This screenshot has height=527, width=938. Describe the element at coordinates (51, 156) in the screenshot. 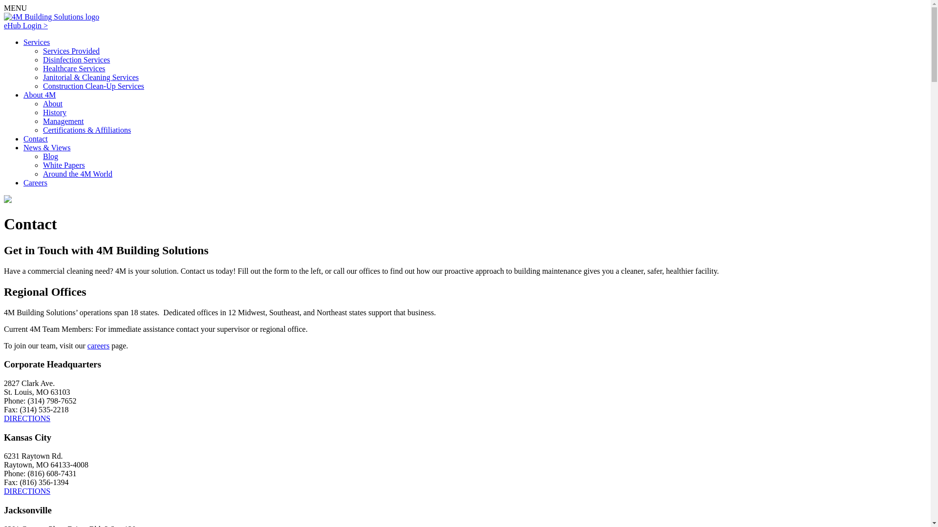

I see `Blog` at that location.